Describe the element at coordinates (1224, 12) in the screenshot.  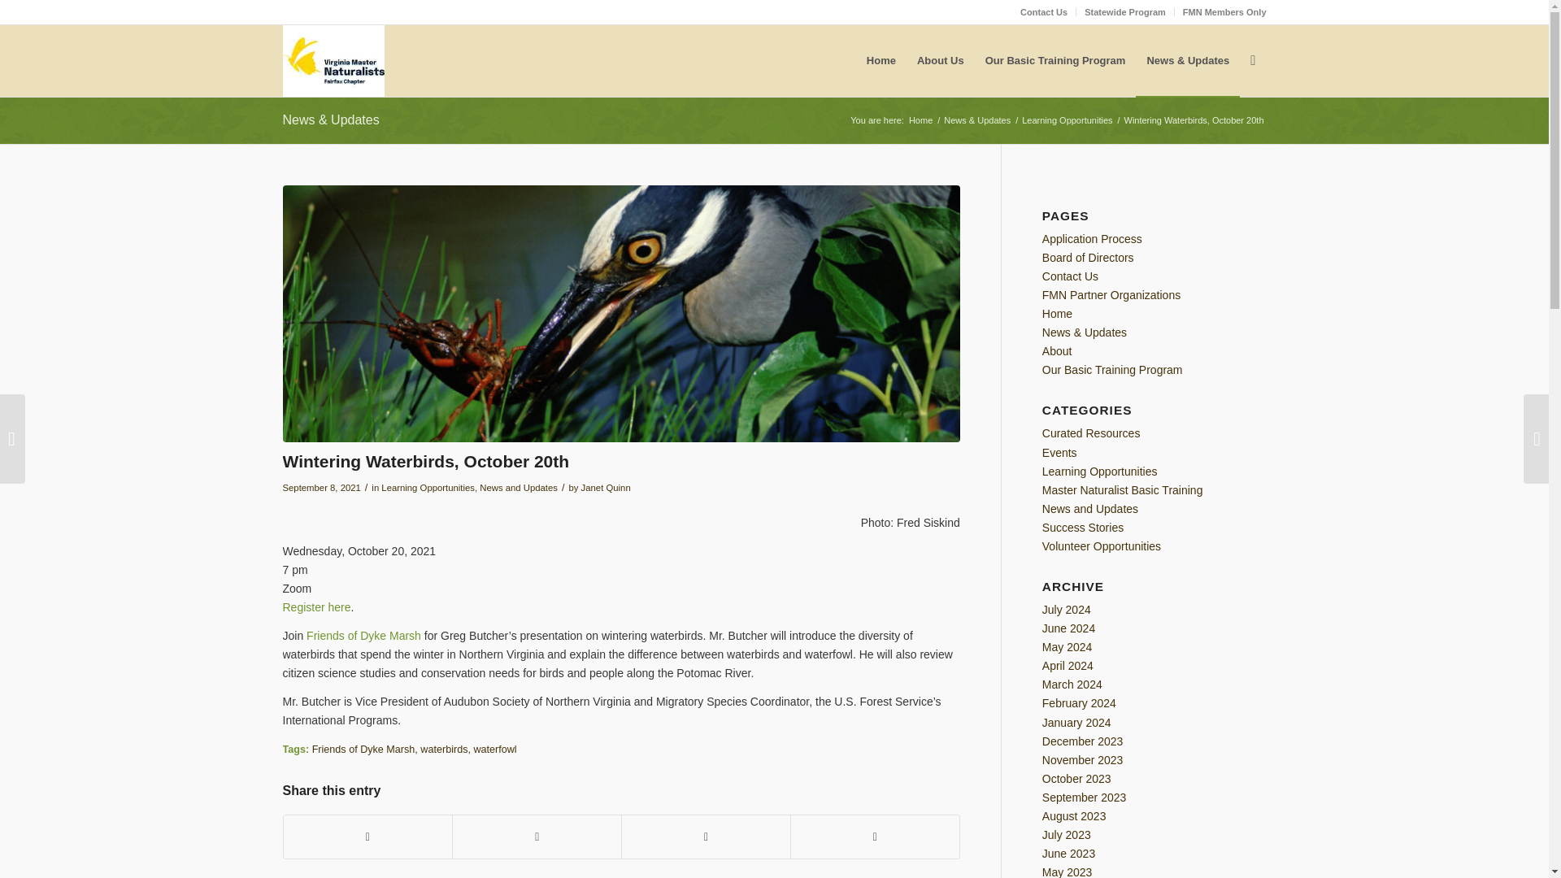
I see `FMN Members Only` at that location.